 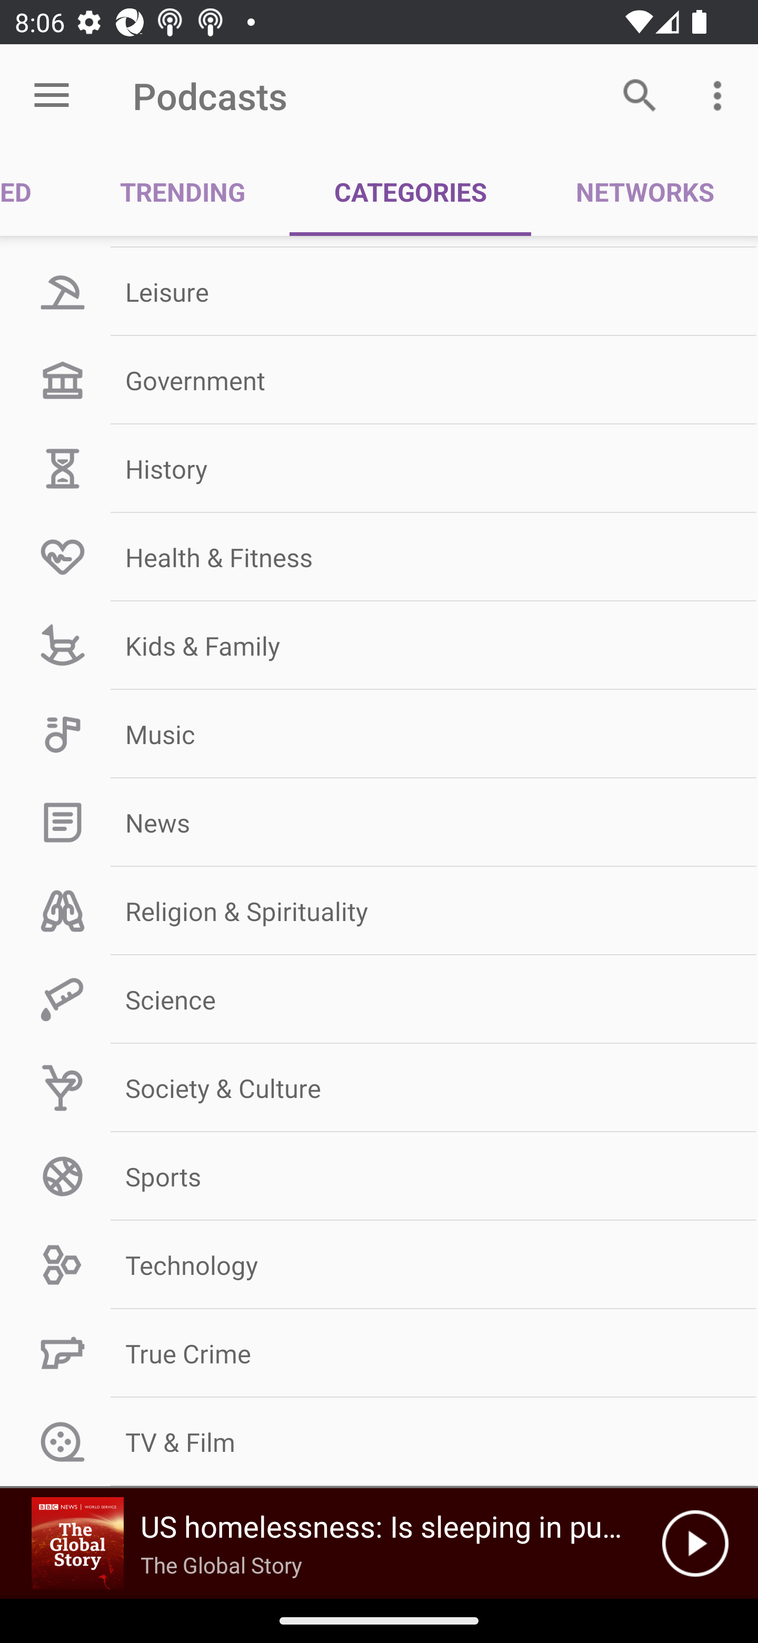 What do you see at coordinates (379, 1353) in the screenshot?
I see `True Crime` at bounding box center [379, 1353].